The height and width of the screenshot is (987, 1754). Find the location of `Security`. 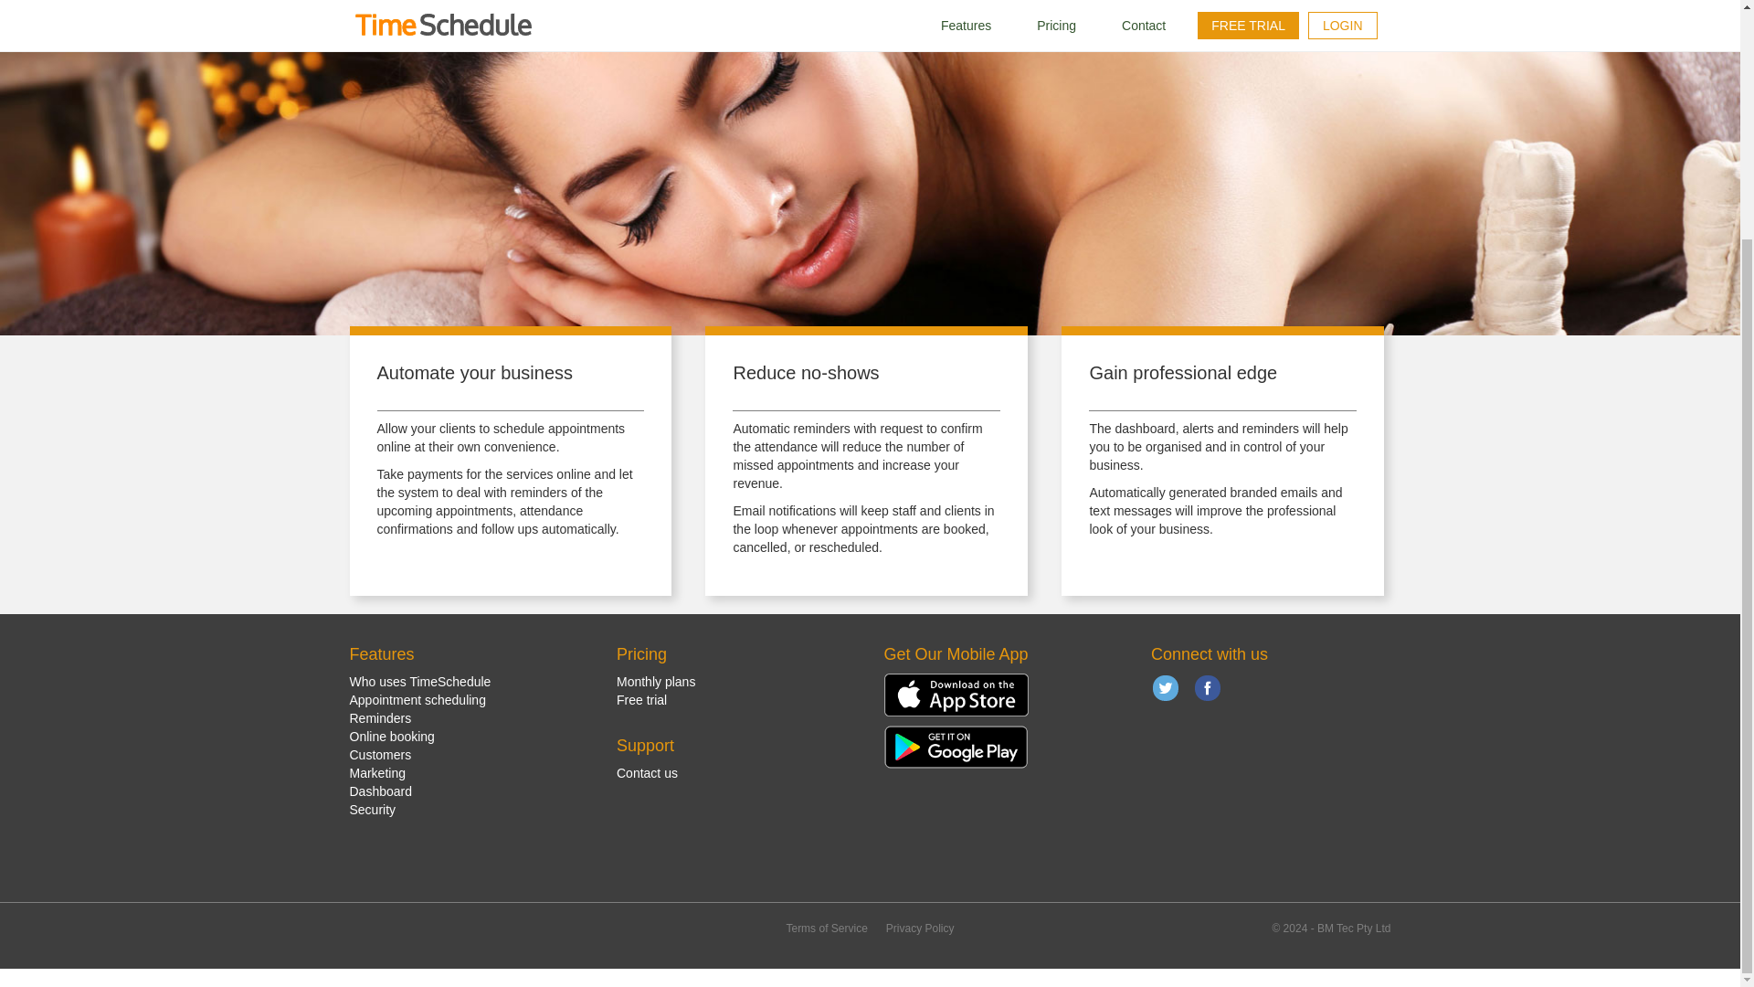

Security is located at coordinates (373, 810).